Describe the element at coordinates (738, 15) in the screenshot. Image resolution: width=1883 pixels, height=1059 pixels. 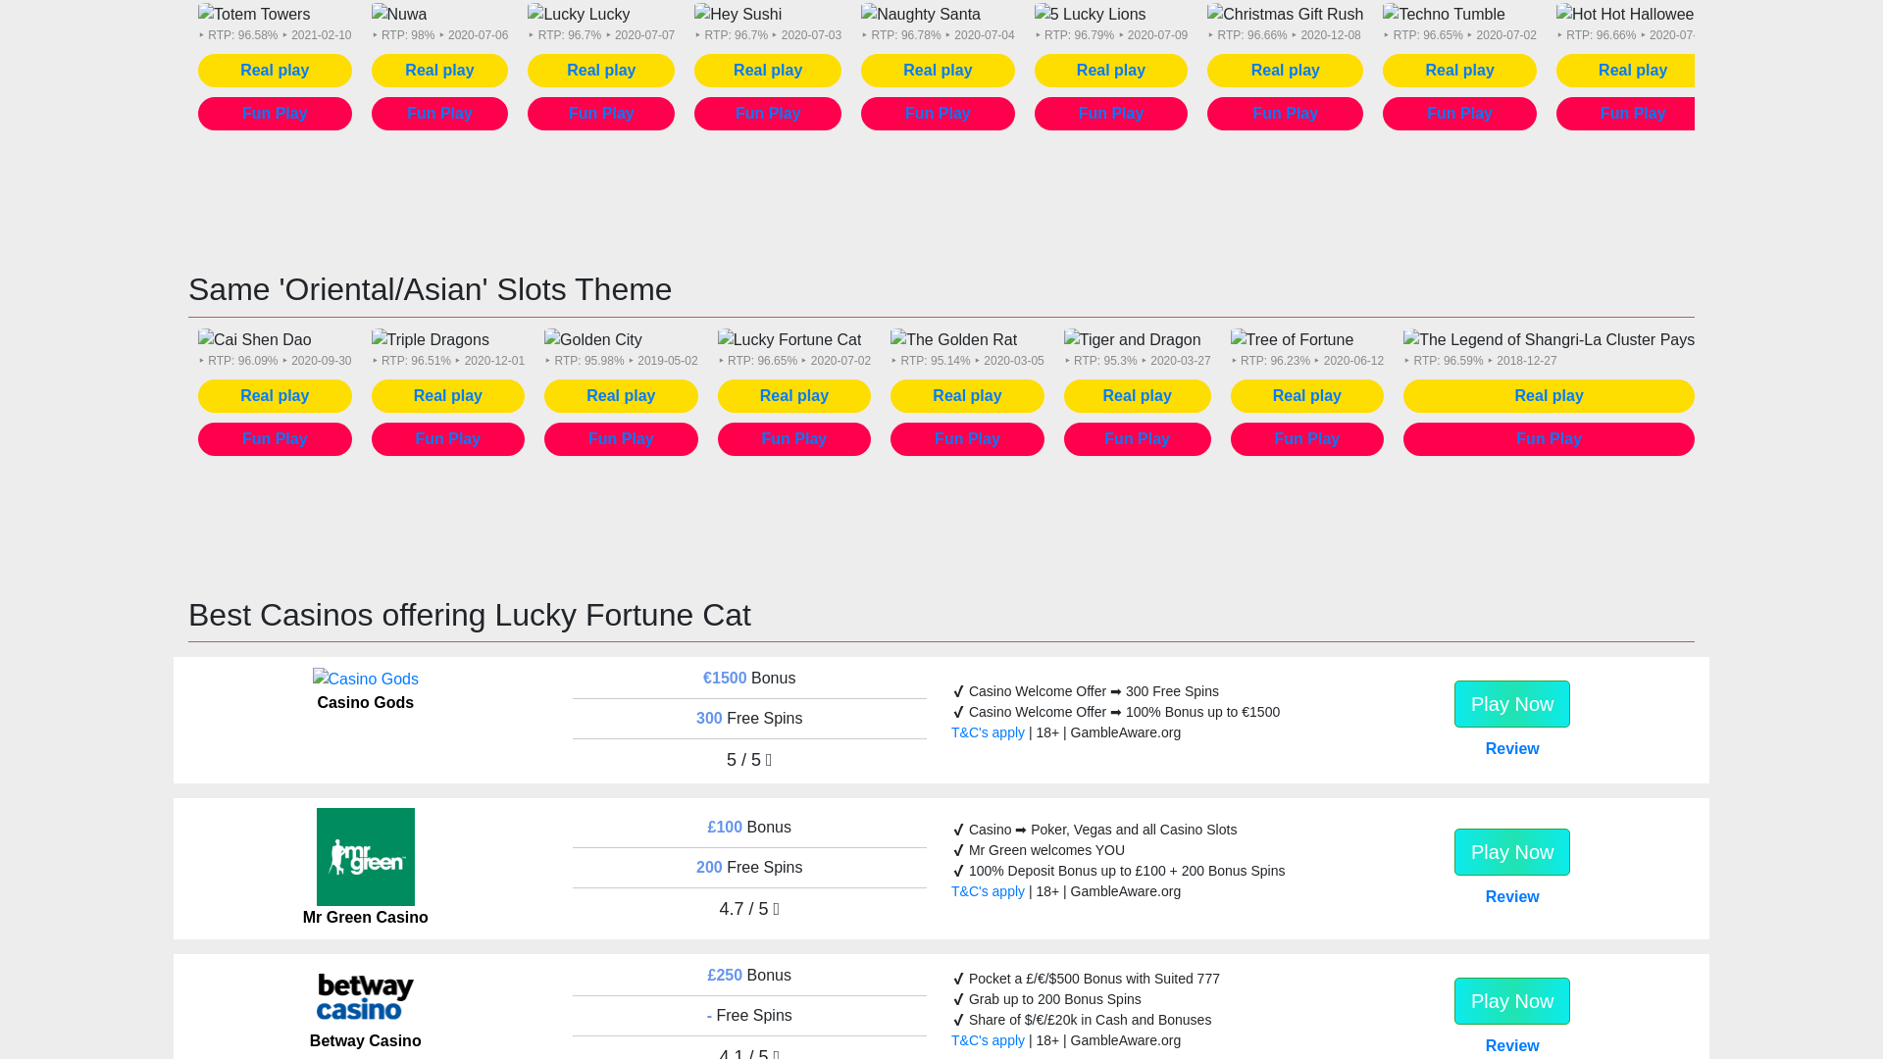
I see `Hey Sushi` at that location.